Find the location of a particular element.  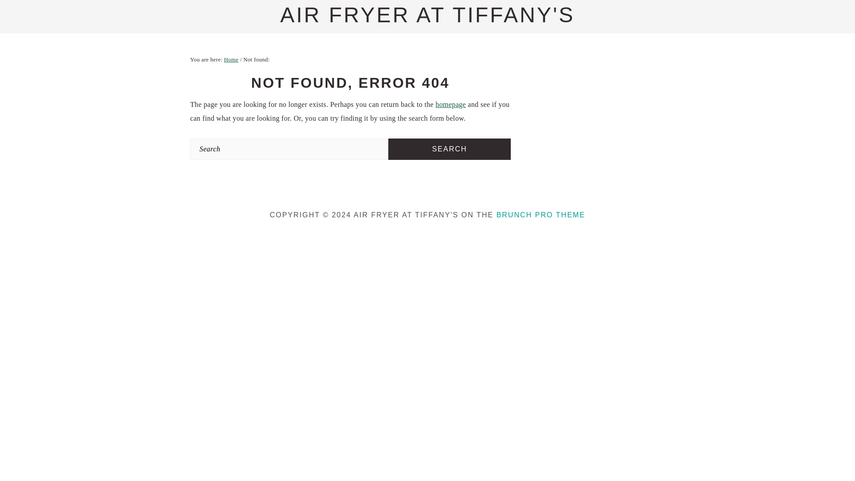

AIR FRYER AT TIFFANY'S is located at coordinates (427, 15).